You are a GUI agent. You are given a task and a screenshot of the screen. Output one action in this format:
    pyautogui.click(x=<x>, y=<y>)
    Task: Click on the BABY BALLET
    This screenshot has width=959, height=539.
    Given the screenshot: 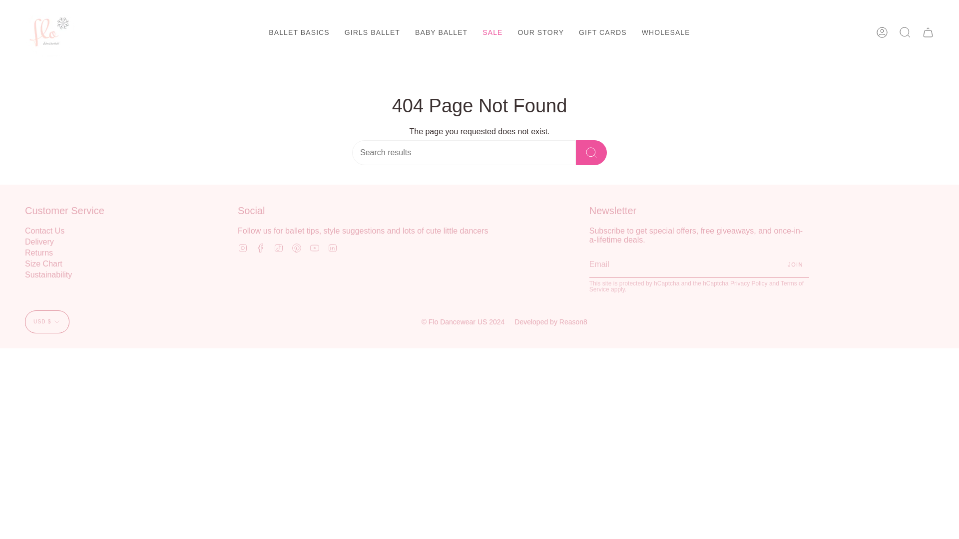 What is the action you would take?
    pyautogui.click(x=441, y=32)
    